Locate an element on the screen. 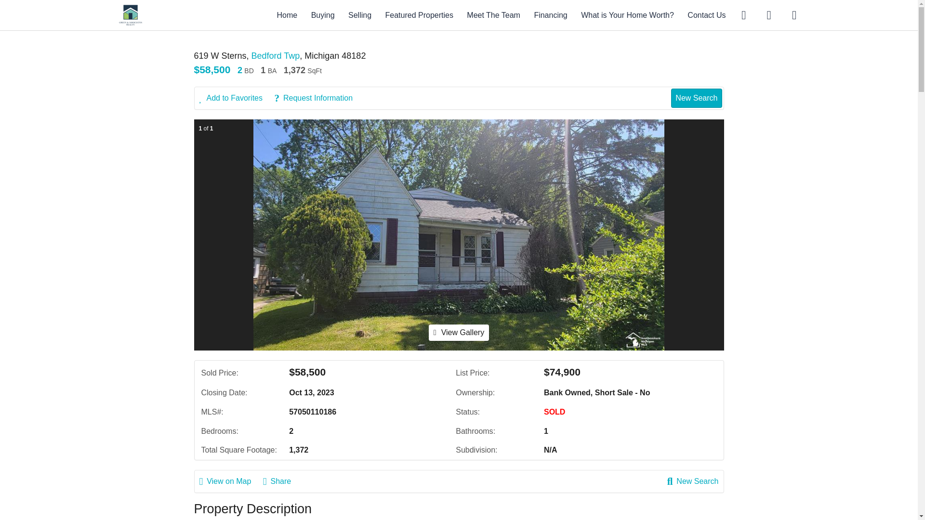 The image size is (925, 520). View on Map is located at coordinates (230, 481).